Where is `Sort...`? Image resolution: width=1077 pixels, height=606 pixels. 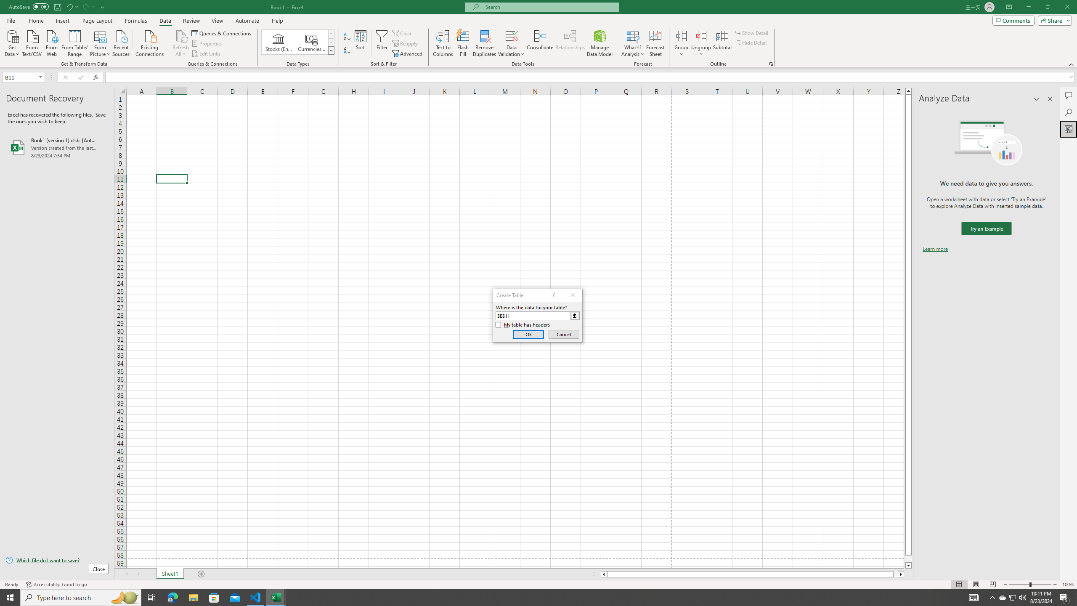
Sort... is located at coordinates (361, 43).